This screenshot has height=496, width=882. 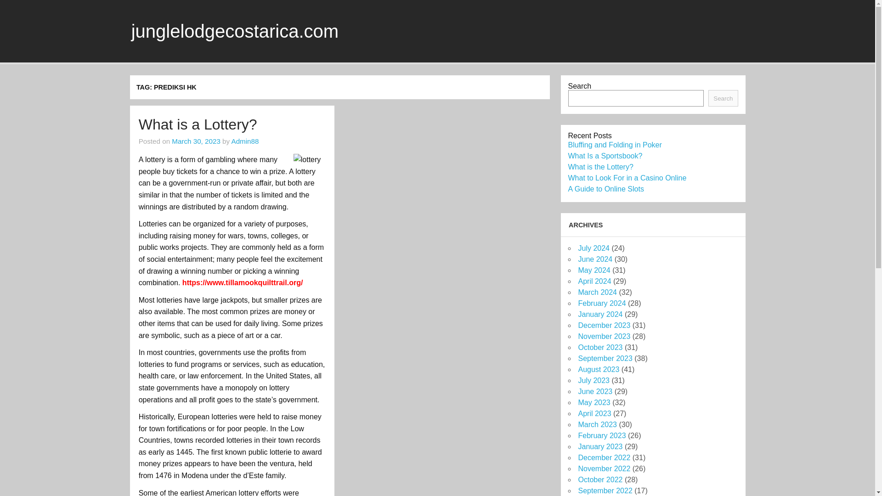 I want to click on October 2023, so click(x=600, y=347).